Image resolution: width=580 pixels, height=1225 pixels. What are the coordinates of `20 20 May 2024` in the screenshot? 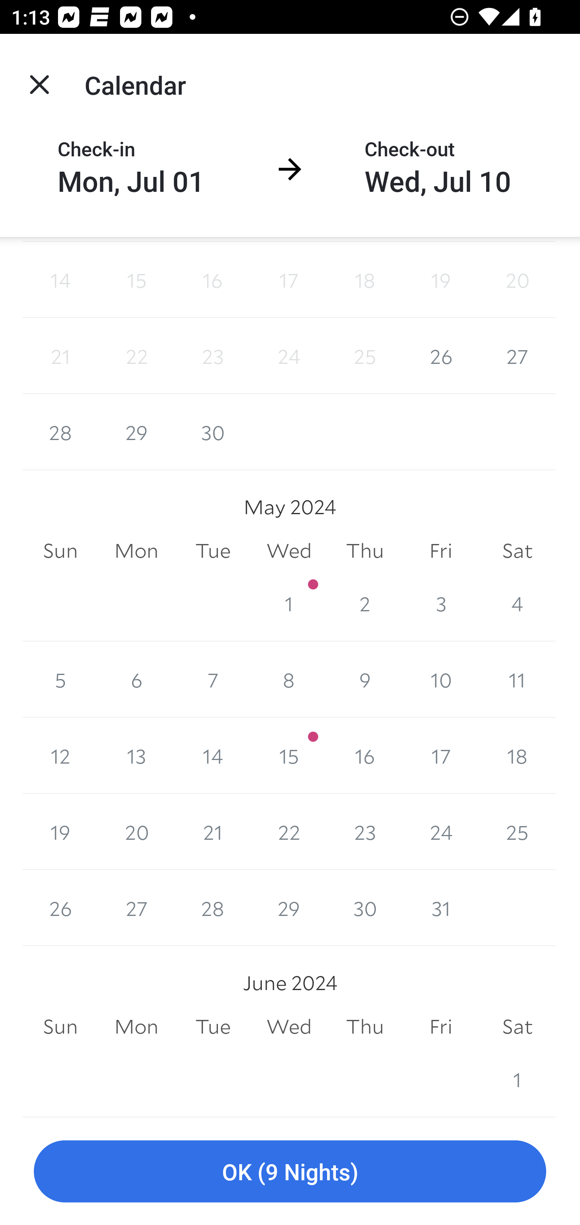 It's located at (136, 832).